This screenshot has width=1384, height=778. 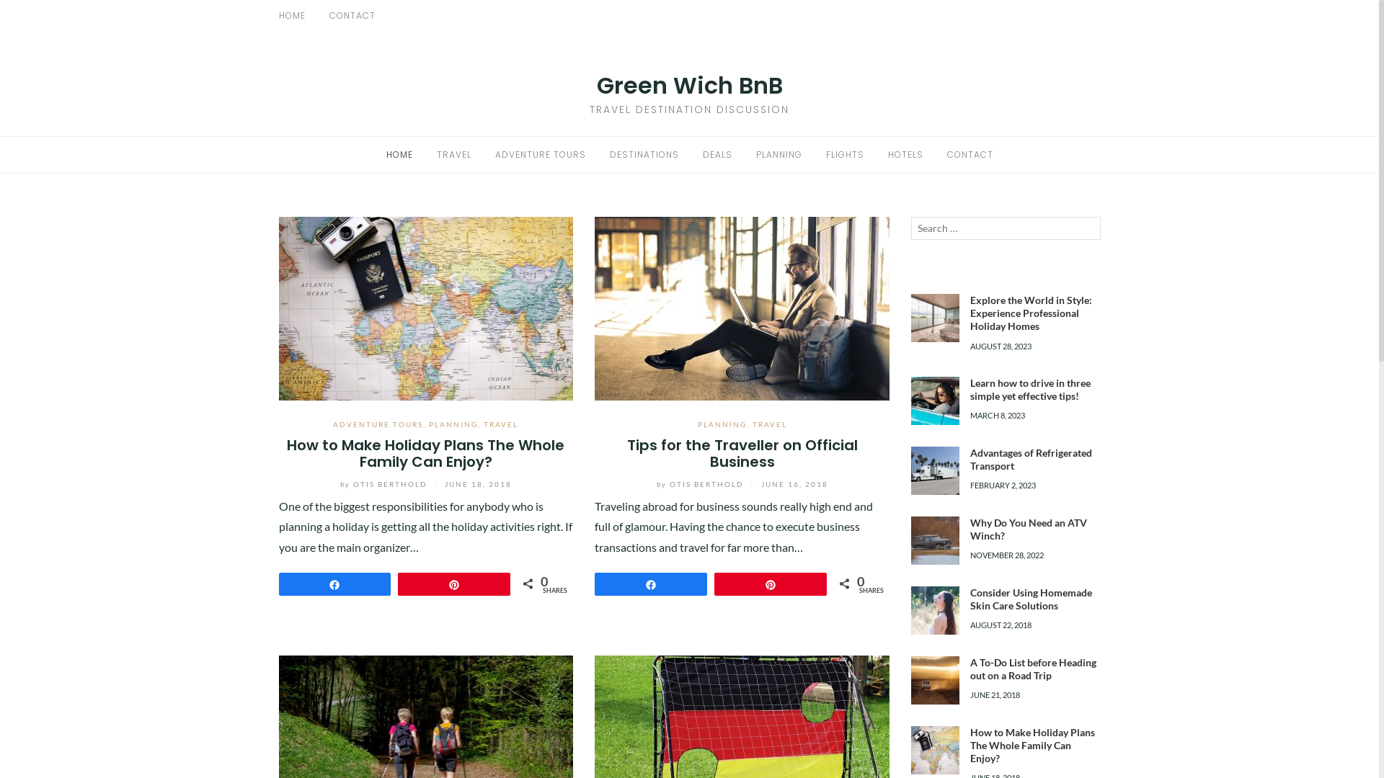 I want to click on Advantages of Refrigerated Transport, so click(x=936, y=471).